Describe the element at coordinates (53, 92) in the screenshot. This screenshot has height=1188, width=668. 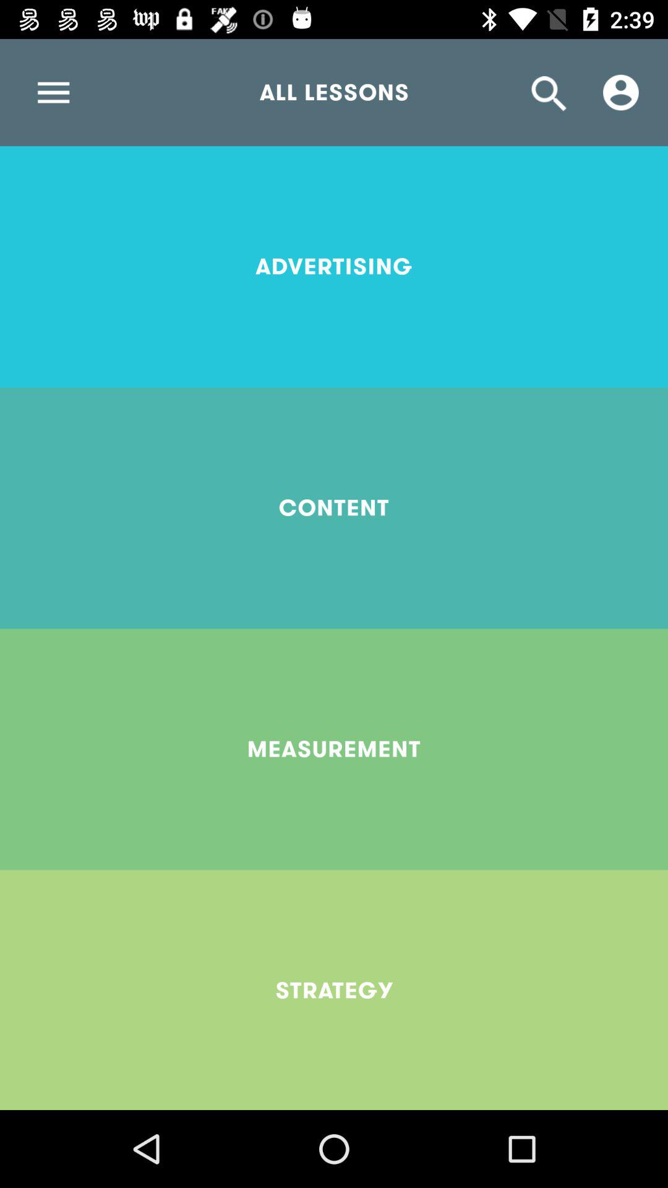
I see `turn on the icon to the left of the all lessons item` at that location.